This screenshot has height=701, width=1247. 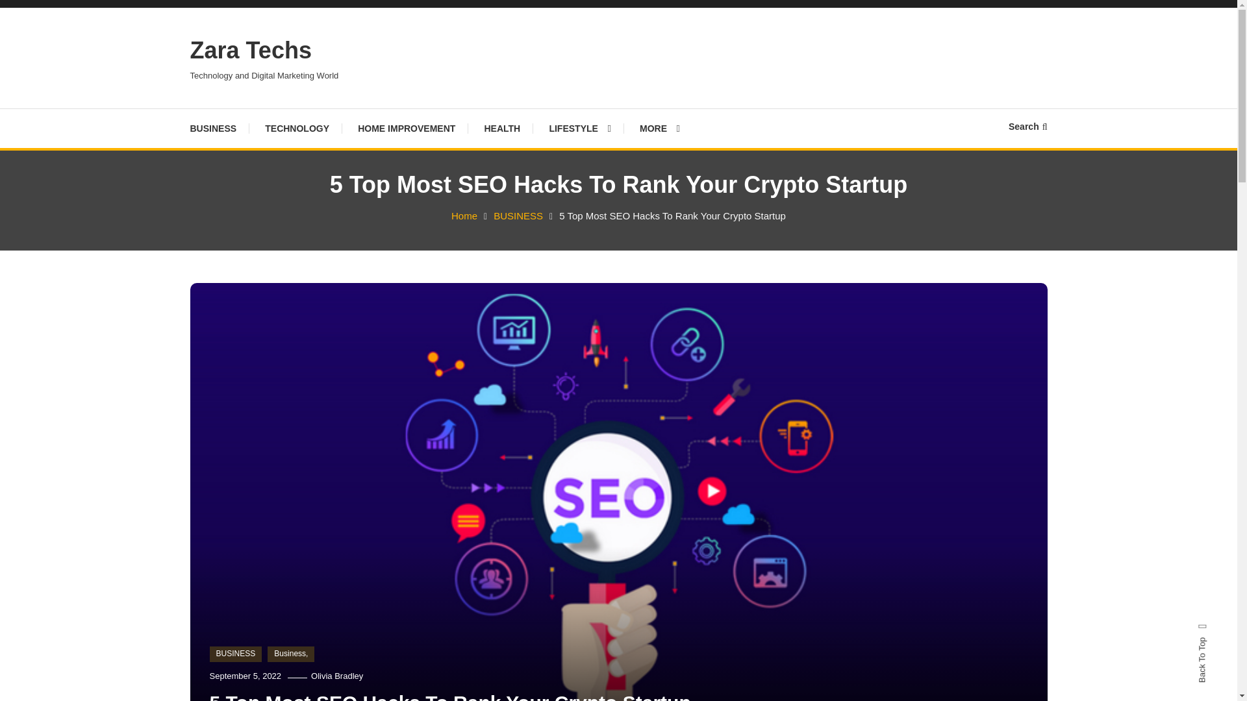 I want to click on 5 Top Most SEO Hacks To Rank Your Crypto Startup, so click(x=449, y=696).